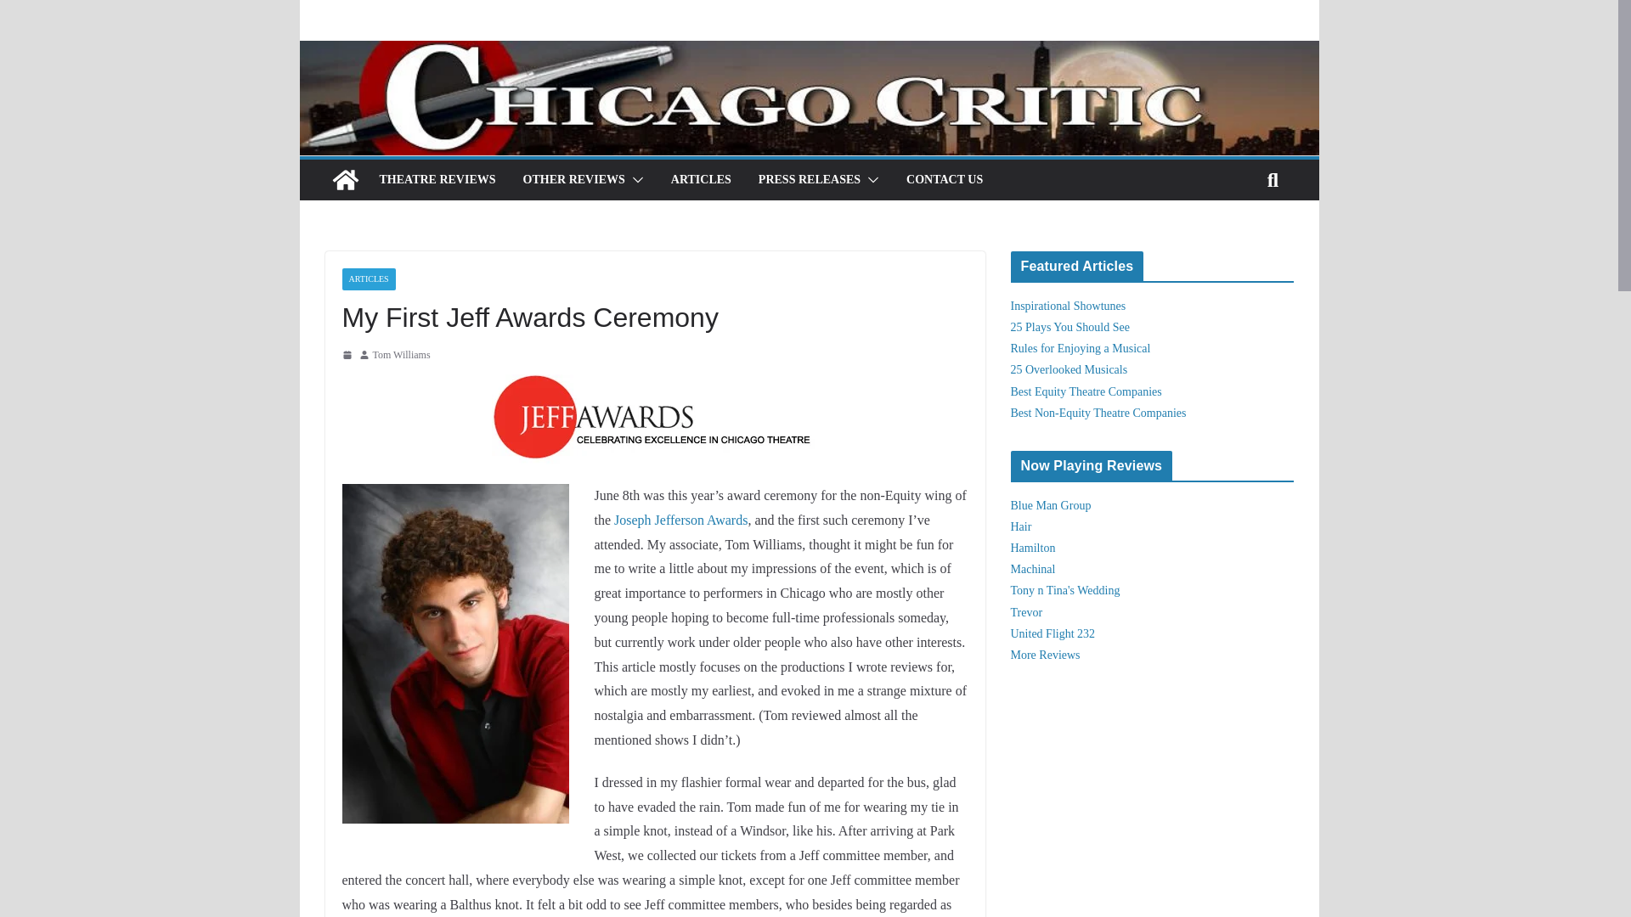  I want to click on Blue Man Group, so click(1051, 504).